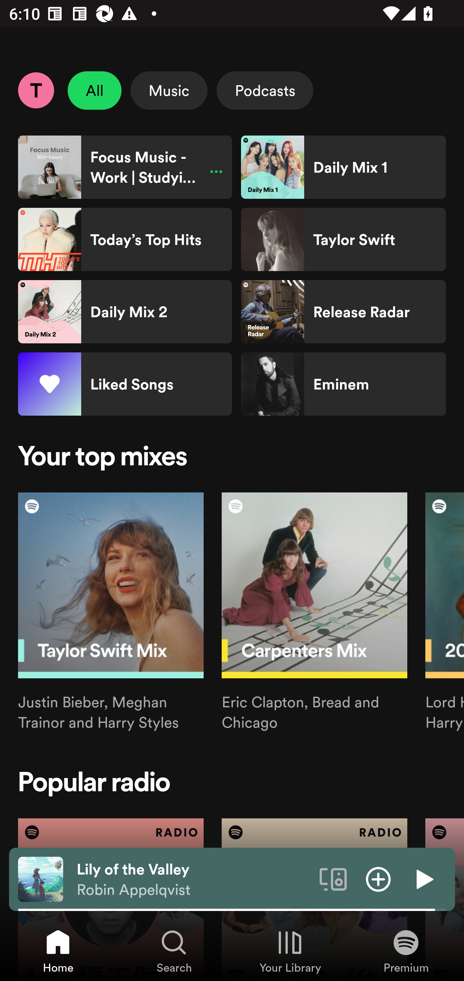 The height and width of the screenshot is (981, 464). What do you see at coordinates (343, 239) in the screenshot?
I see `Taylor Swift Shortcut Taylor Swift` at bounding box center [343, 239].